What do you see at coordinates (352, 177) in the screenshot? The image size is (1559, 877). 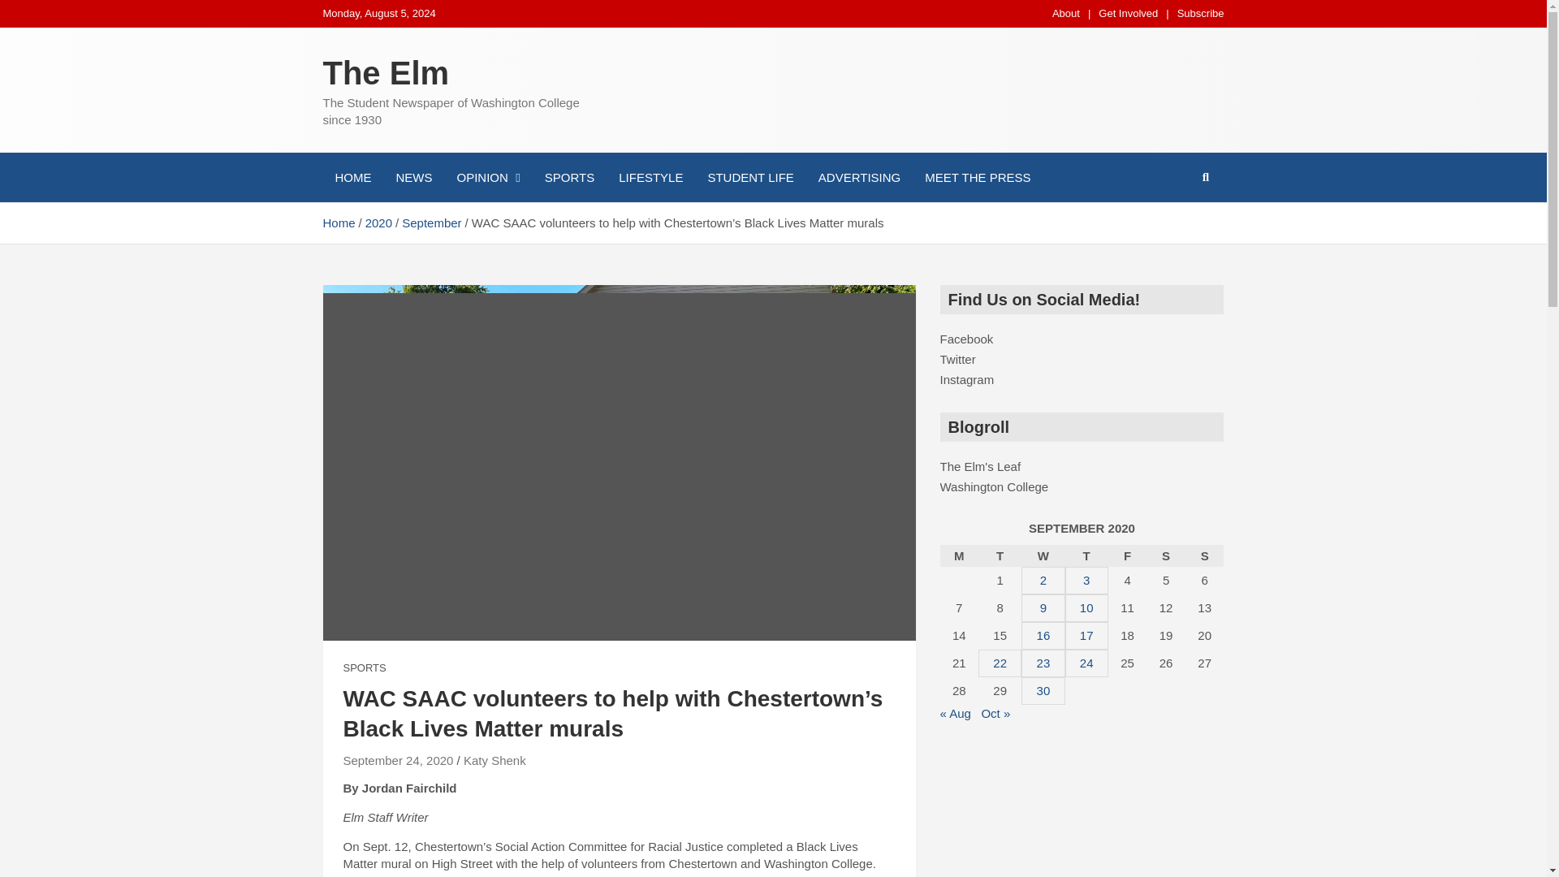 I see `HOME` at bounding box center [352, 177].